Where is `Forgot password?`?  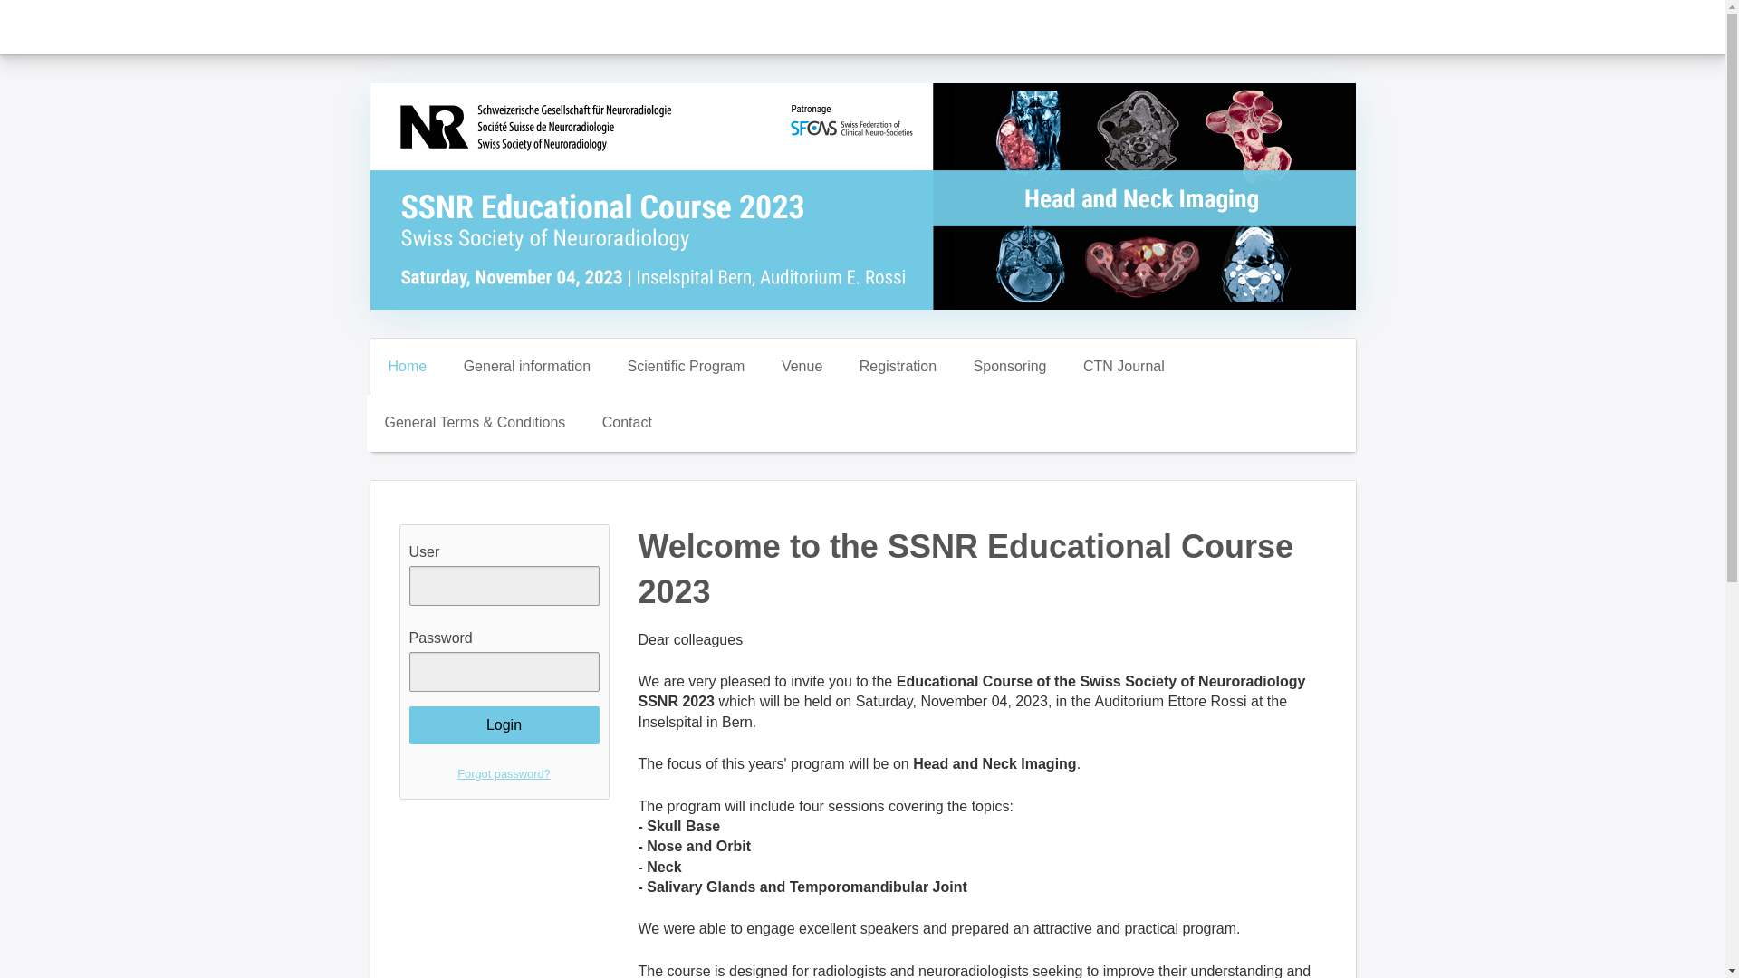
Forgot password? is located at coordinates (504, 773).